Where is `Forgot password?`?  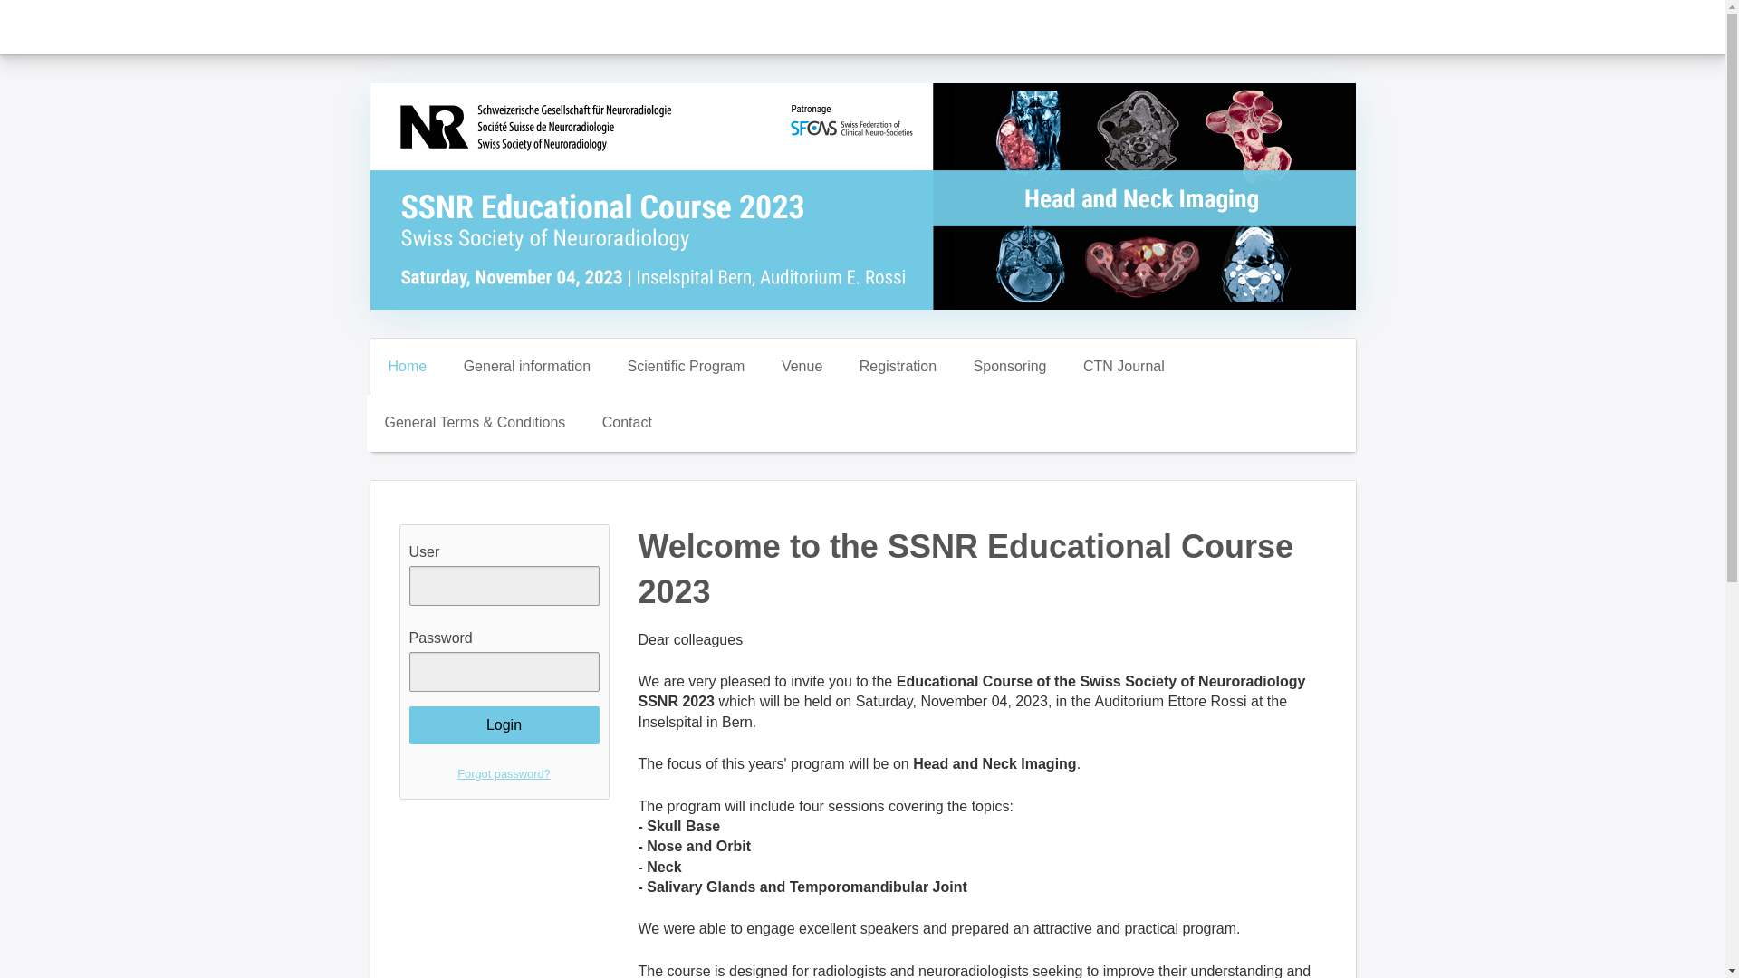
Forgot password? is located at coordinates (504, 773).